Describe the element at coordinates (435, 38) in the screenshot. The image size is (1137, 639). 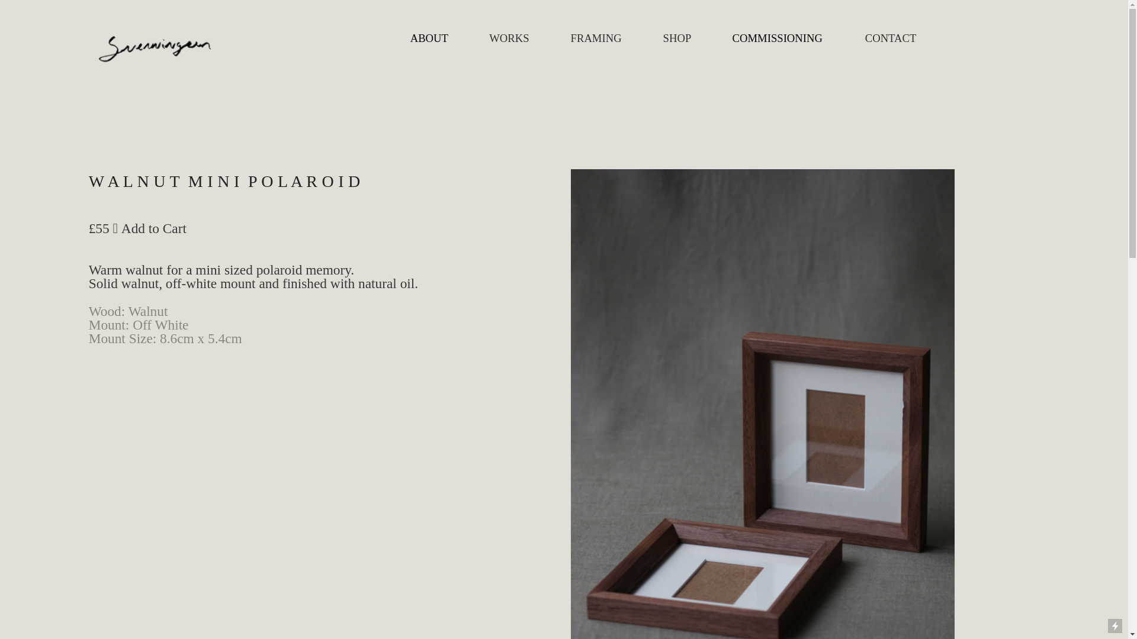
I see `ABOUT   ` at that location.